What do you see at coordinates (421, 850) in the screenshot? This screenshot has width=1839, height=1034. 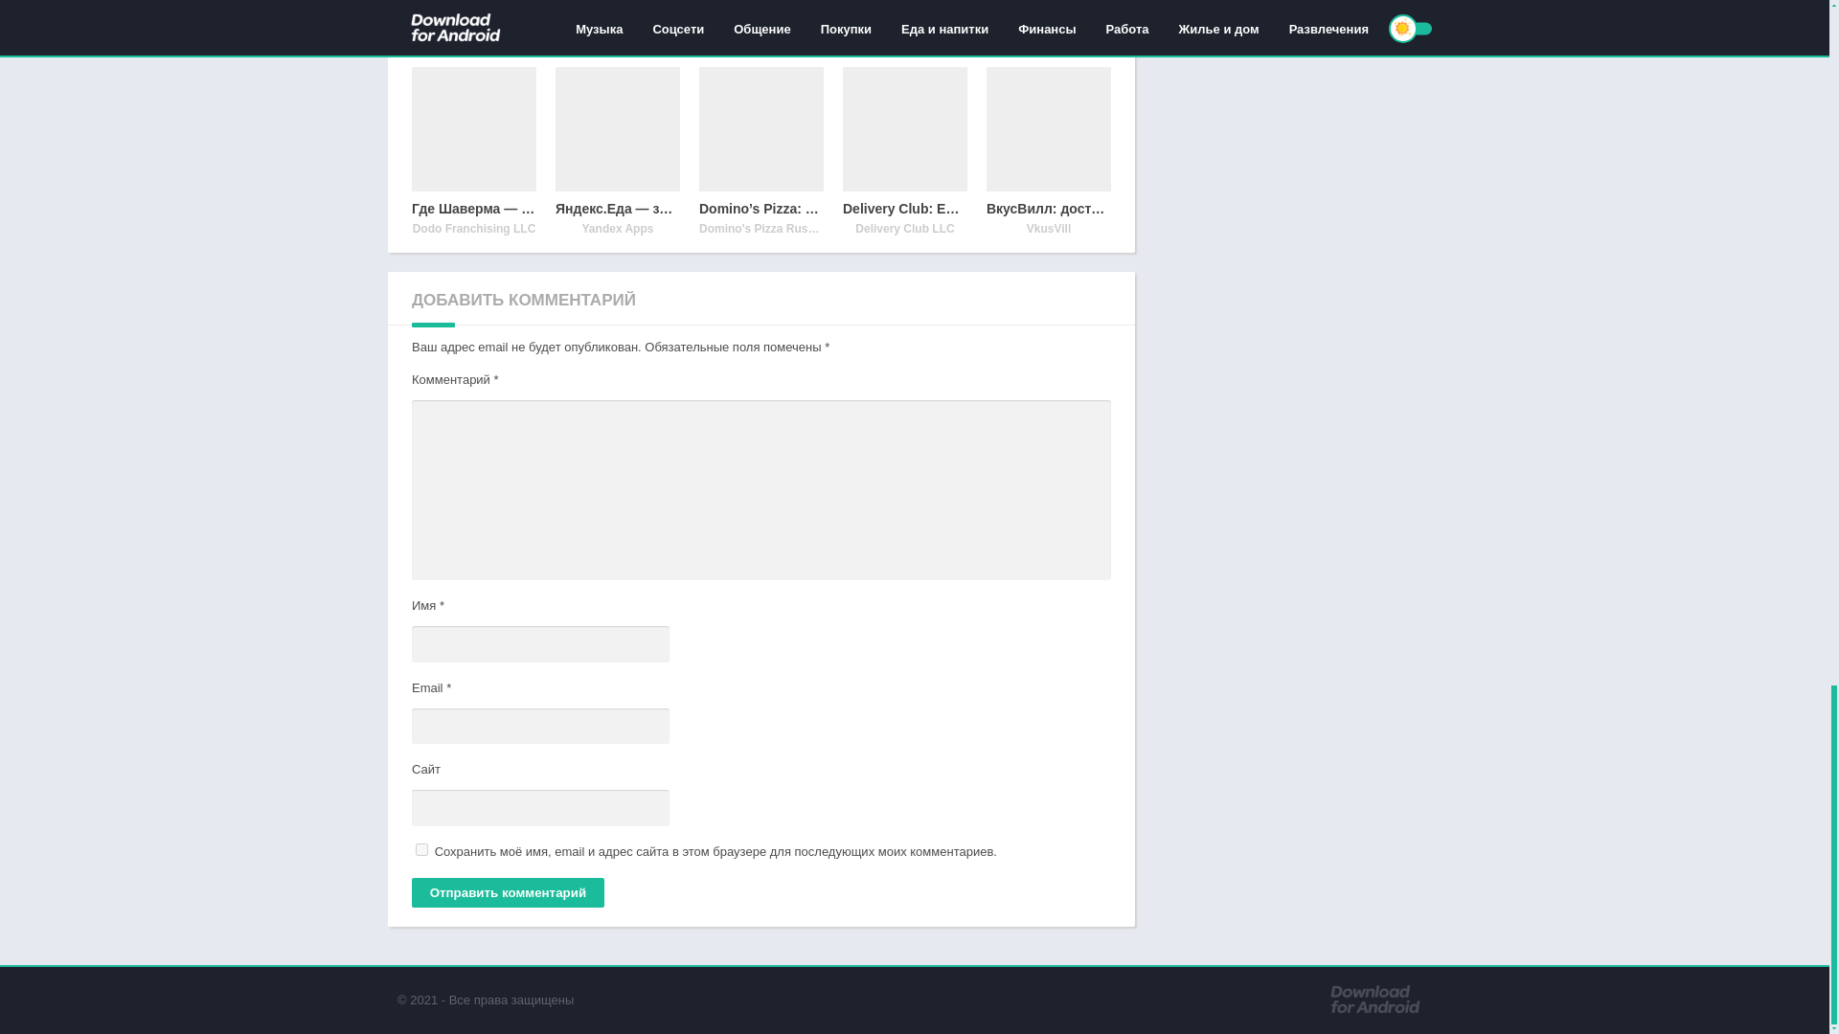 I see `yes` at bounding box center [421, 850].